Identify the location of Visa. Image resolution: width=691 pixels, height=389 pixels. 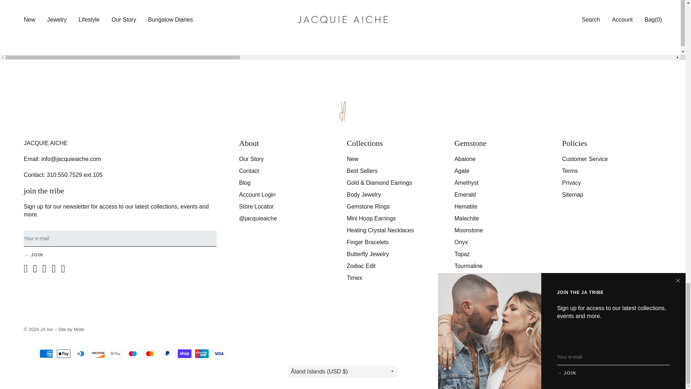
(219, 353).